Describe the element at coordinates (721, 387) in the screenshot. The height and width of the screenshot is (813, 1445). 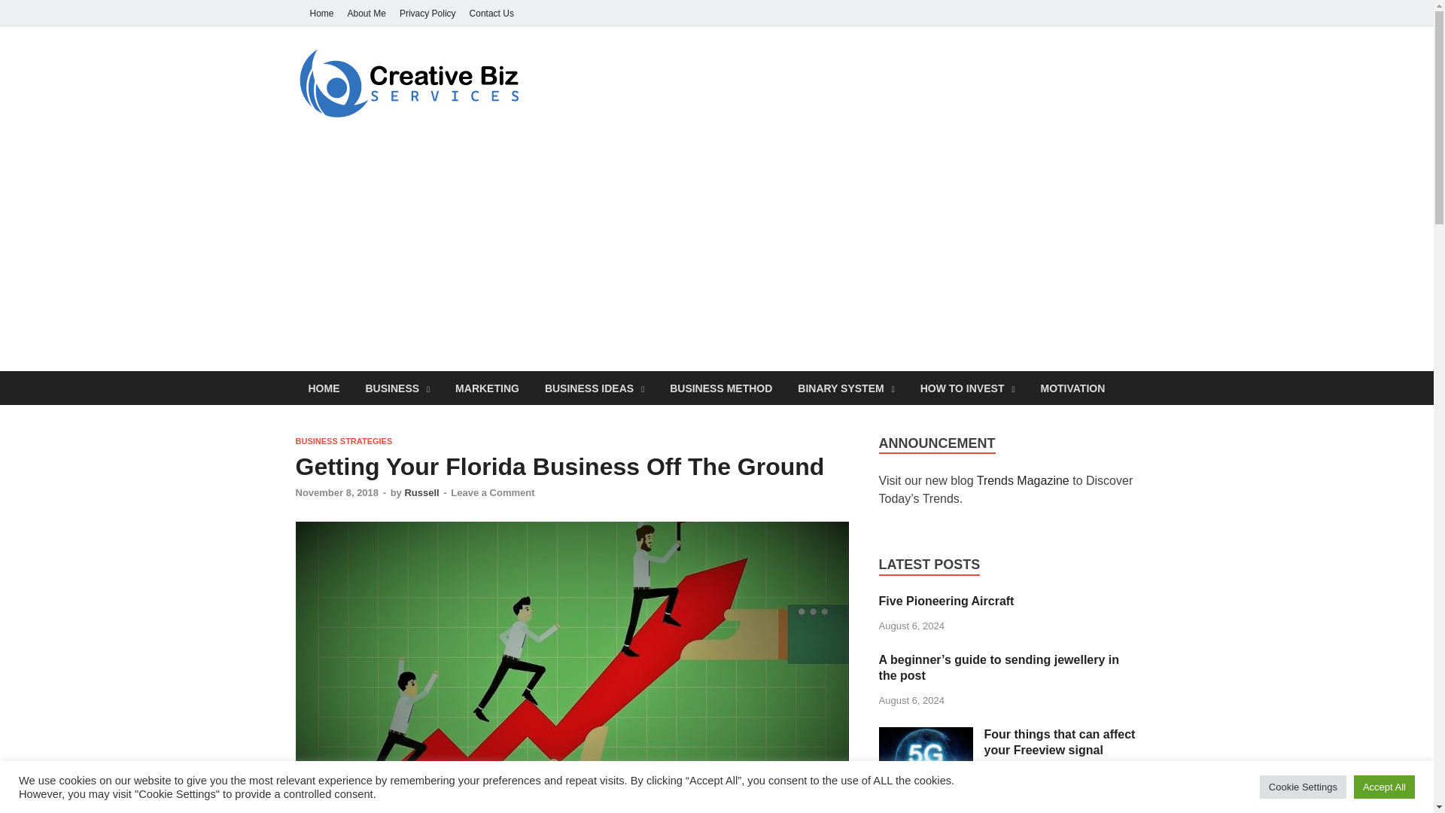
I see `BUSINESS METHOD` at that location.